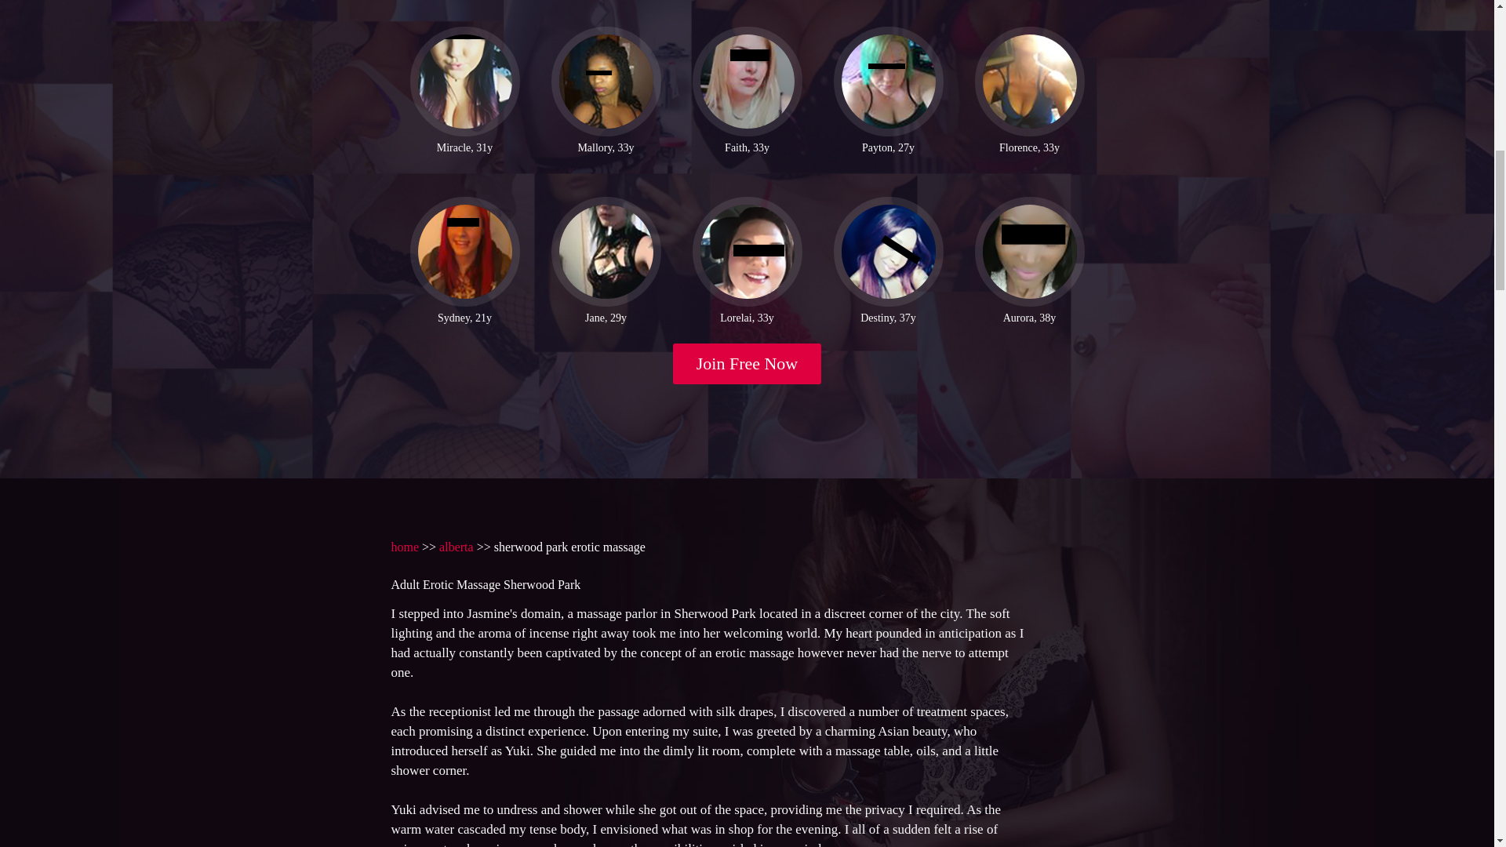 The image size is (1506, 847). What do you see at coordinates (404, 547) in the screenshot?
I see `home` at bounding box center [404, 547].